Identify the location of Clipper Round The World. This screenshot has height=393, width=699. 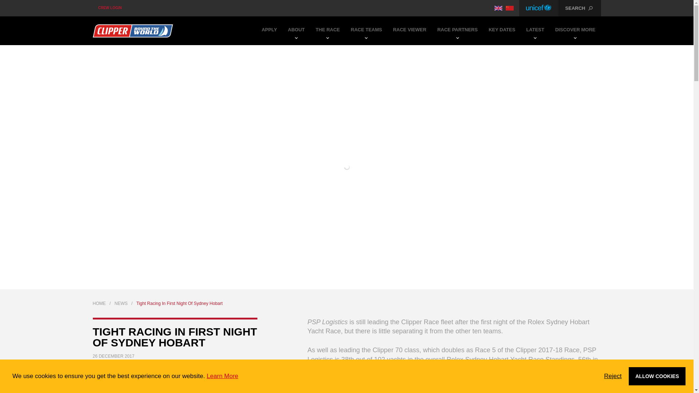
(133, 31).